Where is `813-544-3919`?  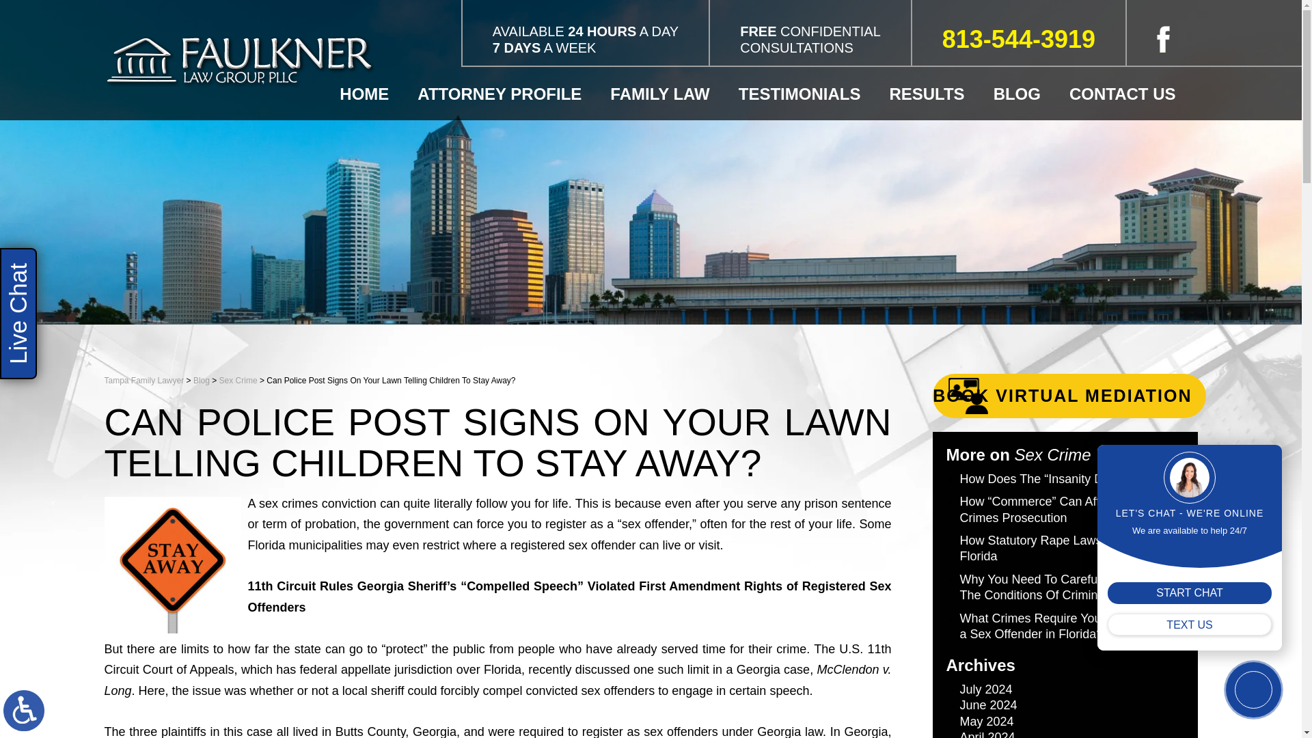
813-544-3919 is located at coordinates (1018, 39).